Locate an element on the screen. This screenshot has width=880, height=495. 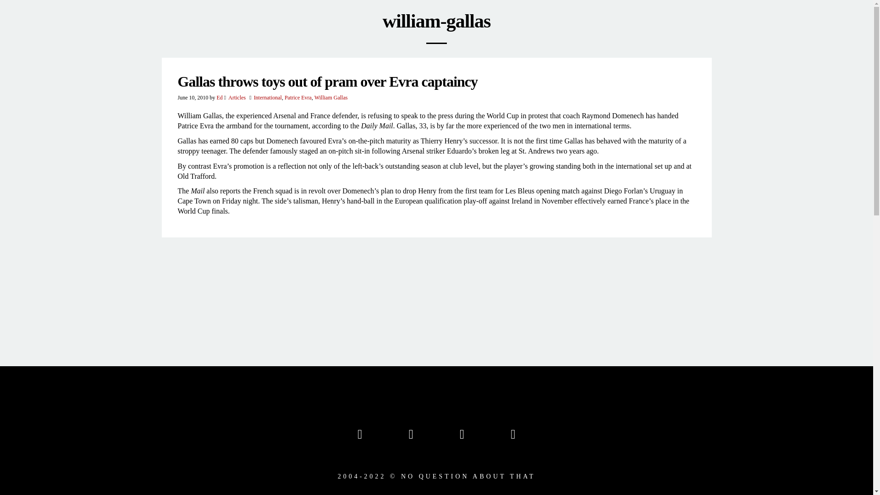
Gallas throws toys out of pram over Evra captaincy is located at coordinates (436, 82).